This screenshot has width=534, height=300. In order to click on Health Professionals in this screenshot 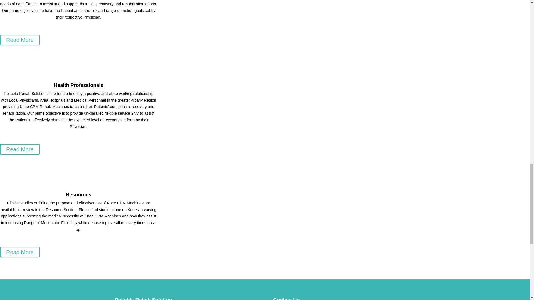, I will do `click(78, 85)`.